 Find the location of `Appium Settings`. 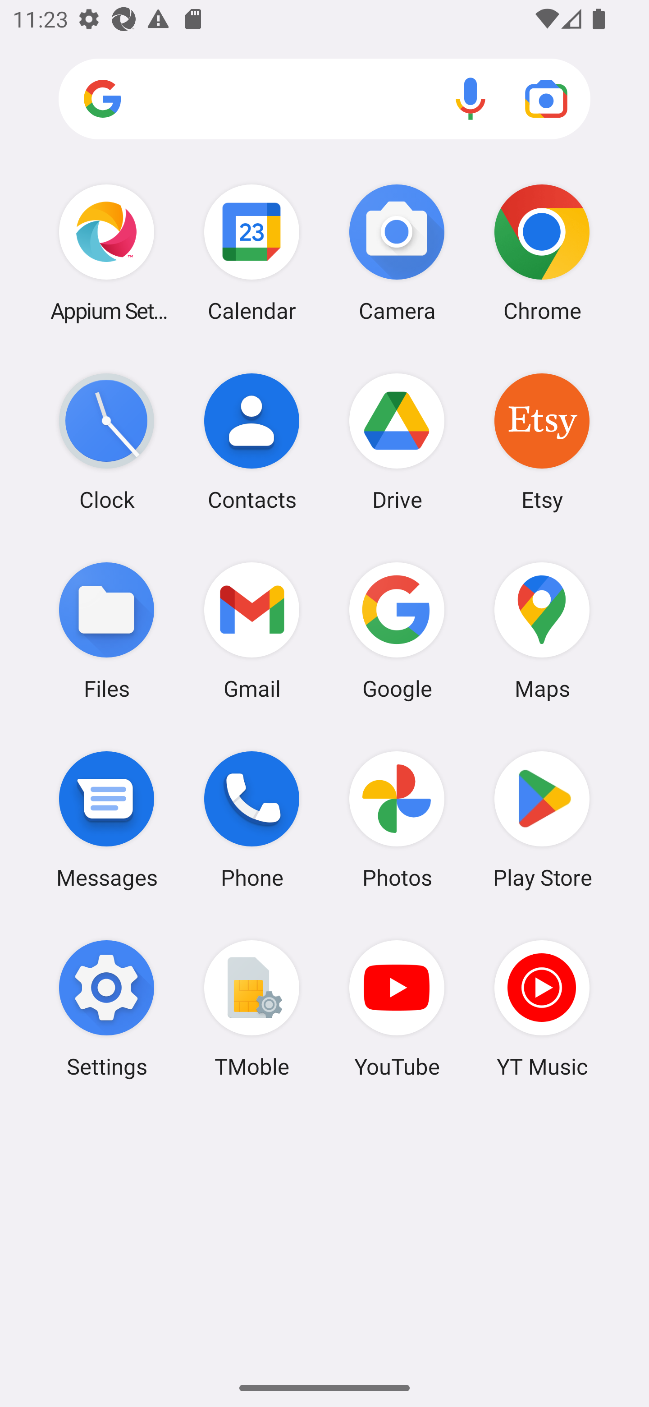

Appium Settings is located at coordinates (106, 253).